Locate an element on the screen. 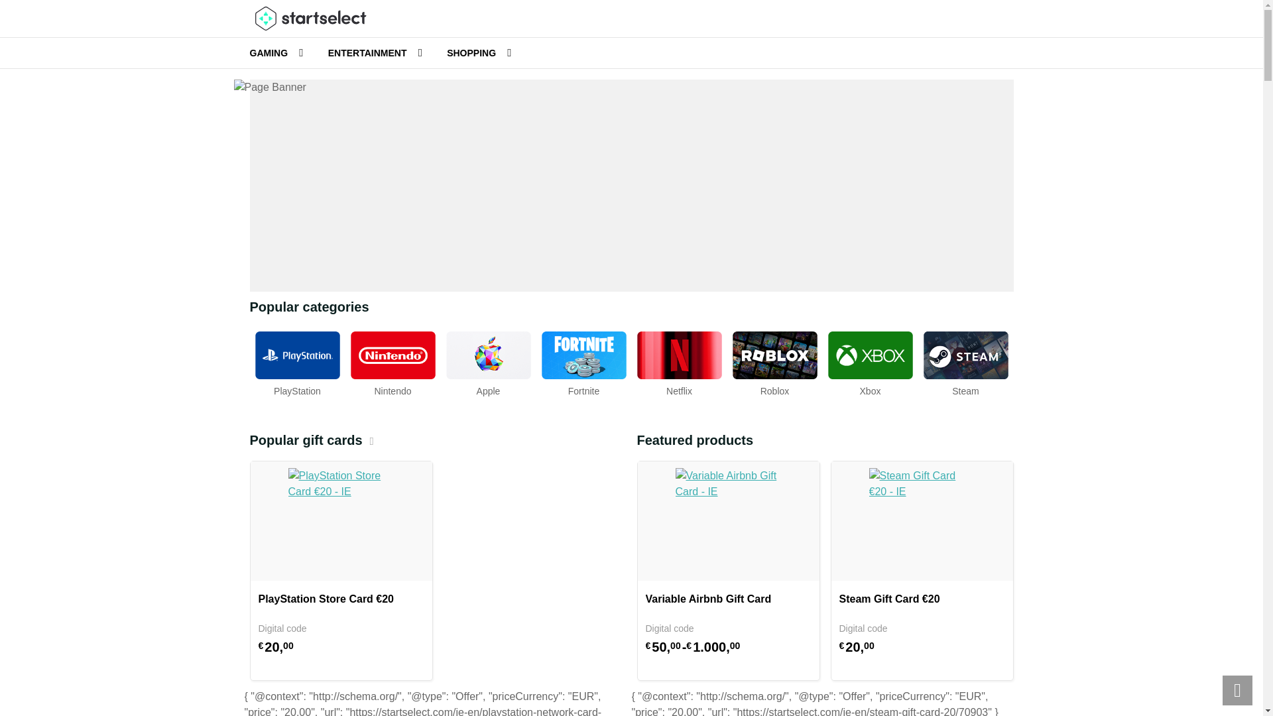 The image size is (1273, 716). Steam is located at coordinates (965, 362).